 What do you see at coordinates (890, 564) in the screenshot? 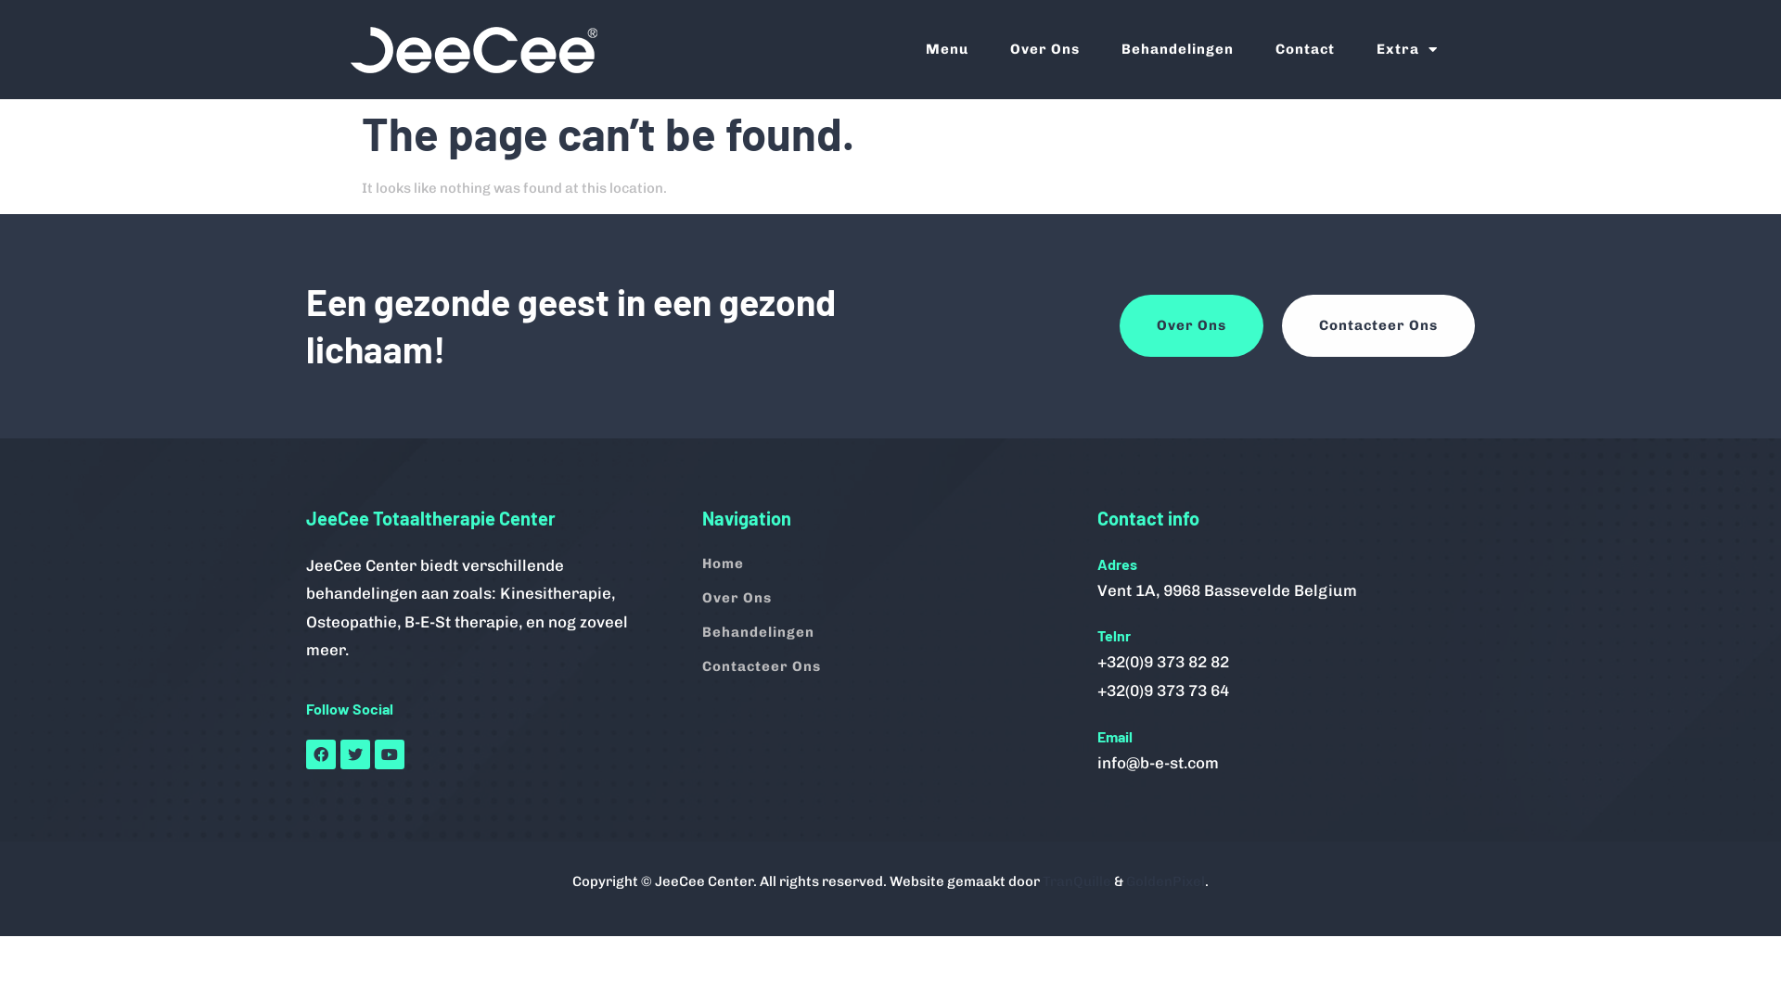
I see `Home` at bounding box center [890, 564].